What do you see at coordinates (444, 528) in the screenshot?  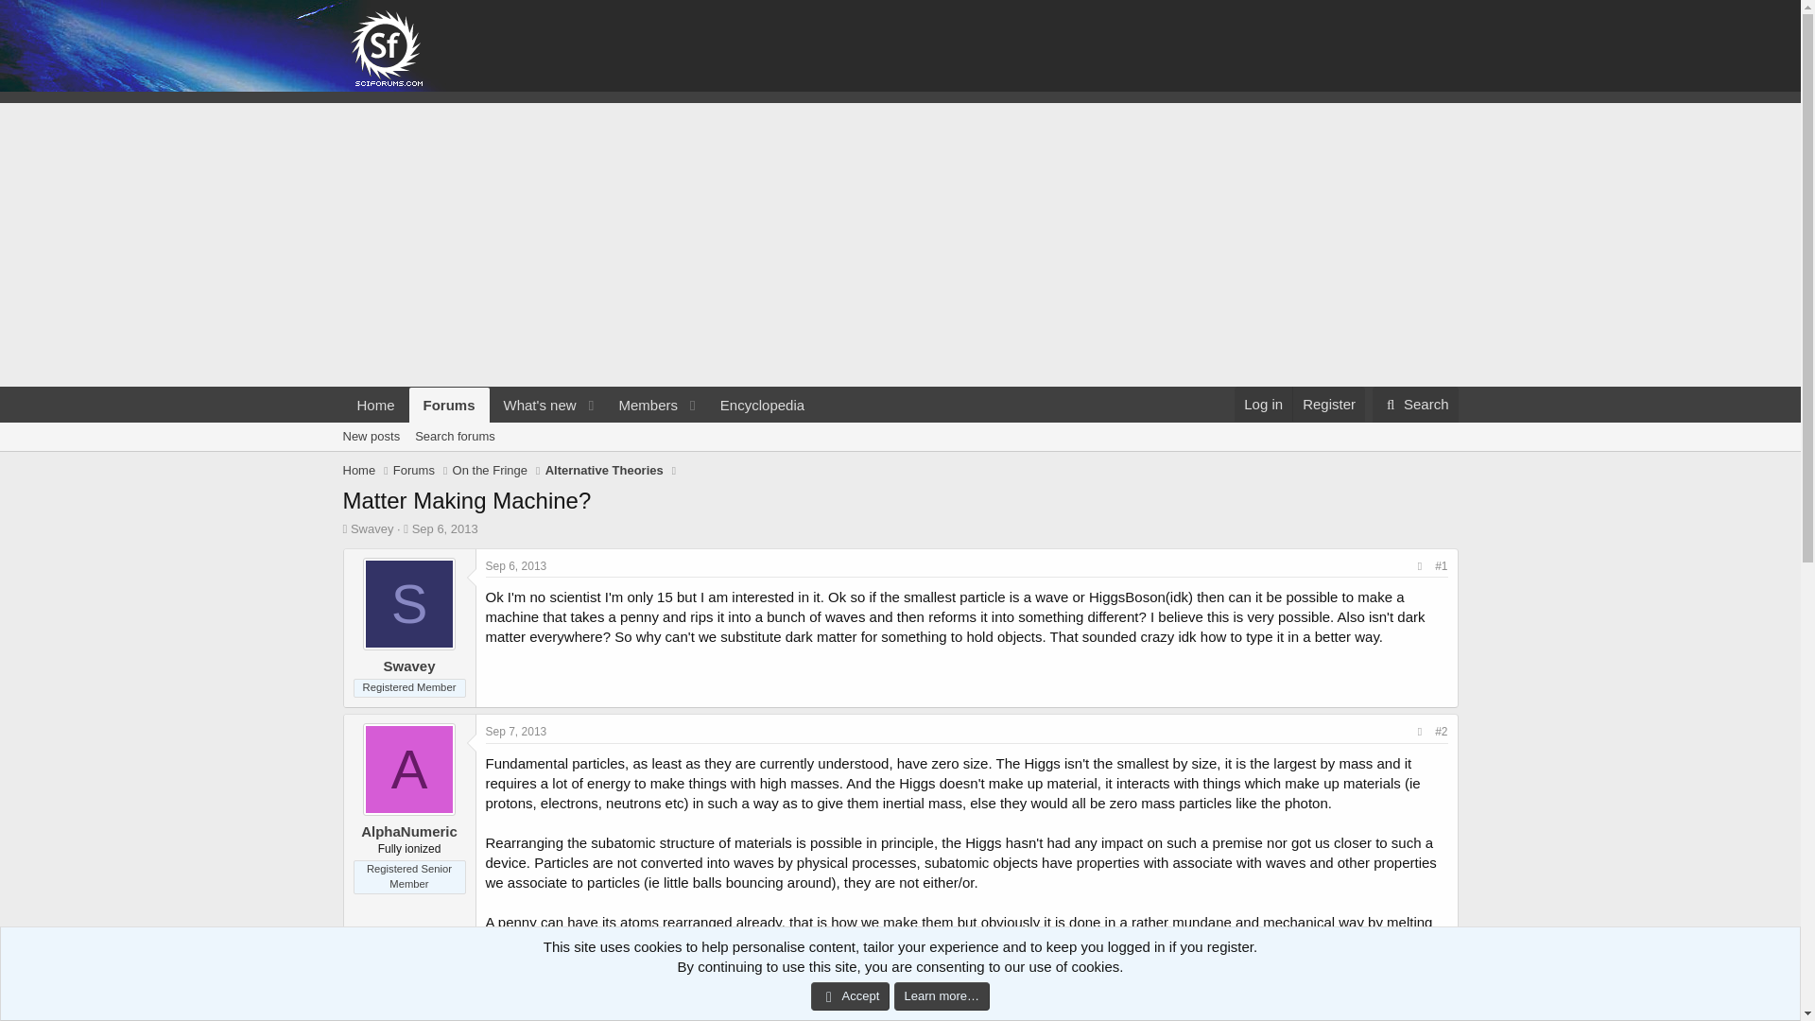 I see `Sep 6, 2013` at bounding box center [444, 528].